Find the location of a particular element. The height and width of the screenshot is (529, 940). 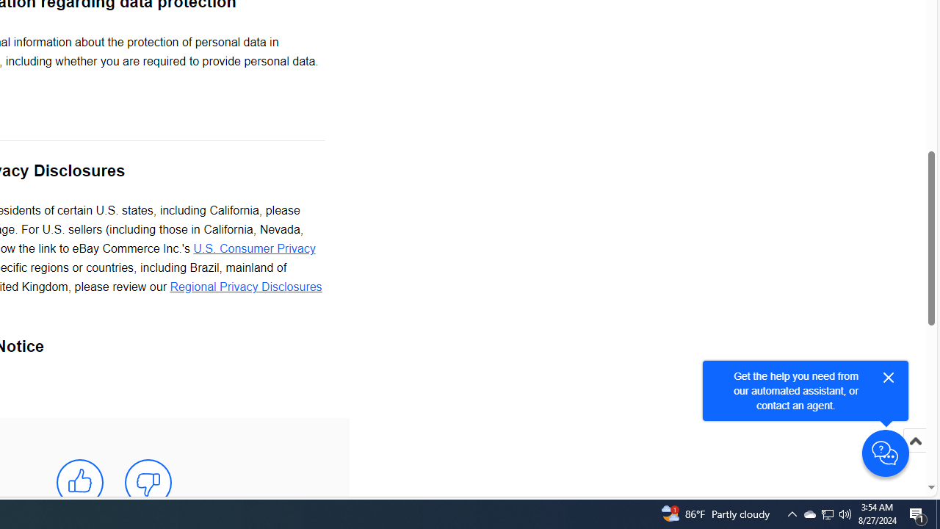

Scroll to top is located at coordinates (915, 456).